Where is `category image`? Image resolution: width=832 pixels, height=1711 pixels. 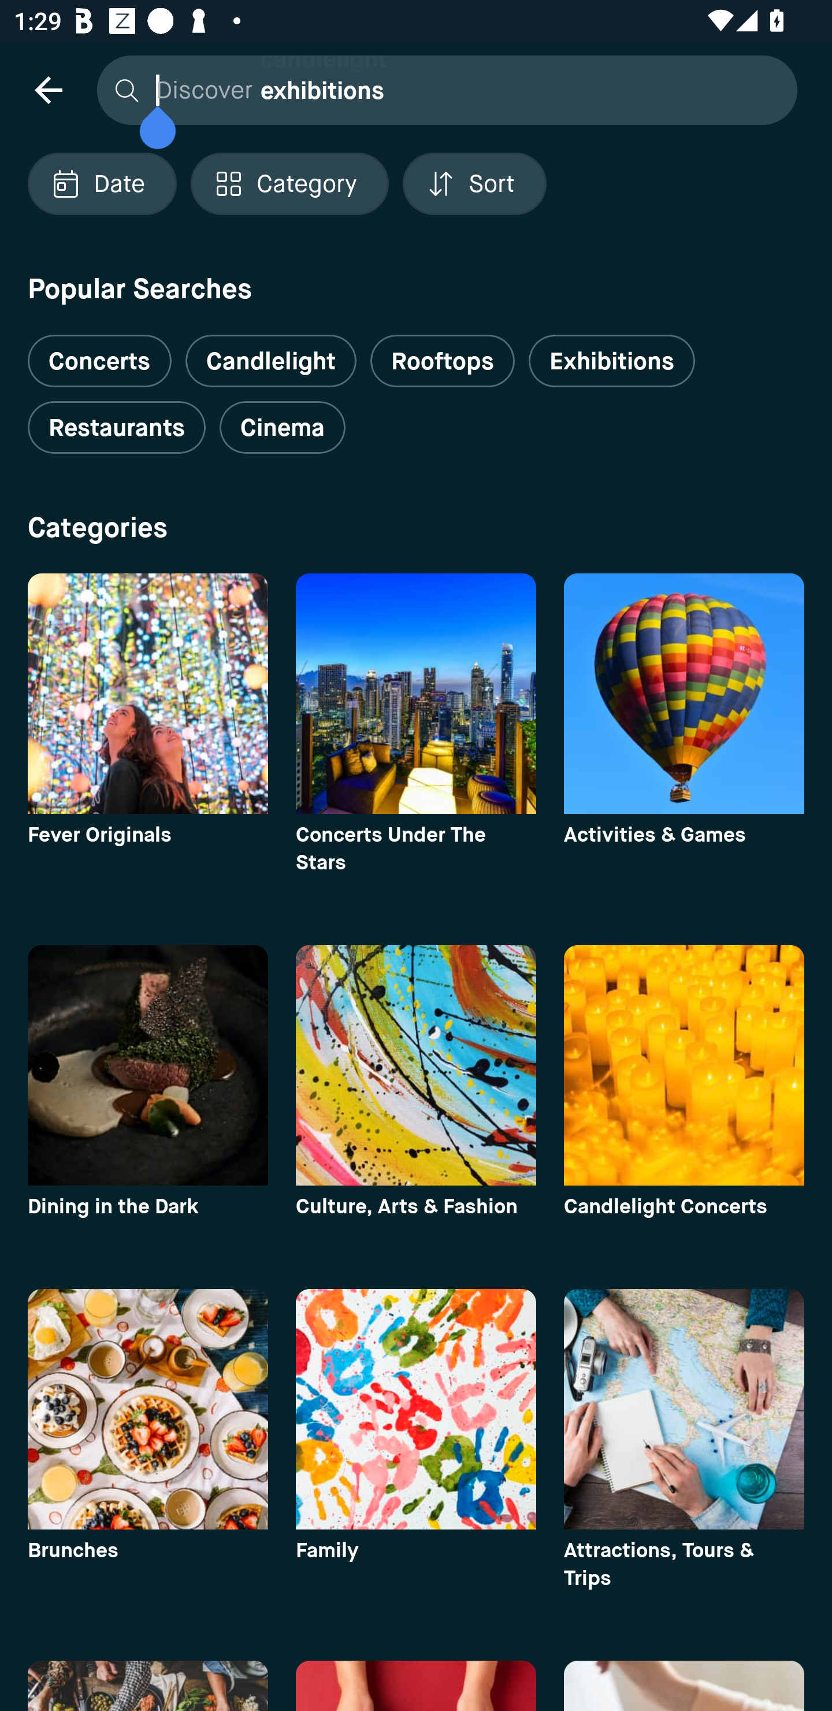
category image is located at coordinates (416, 1065).